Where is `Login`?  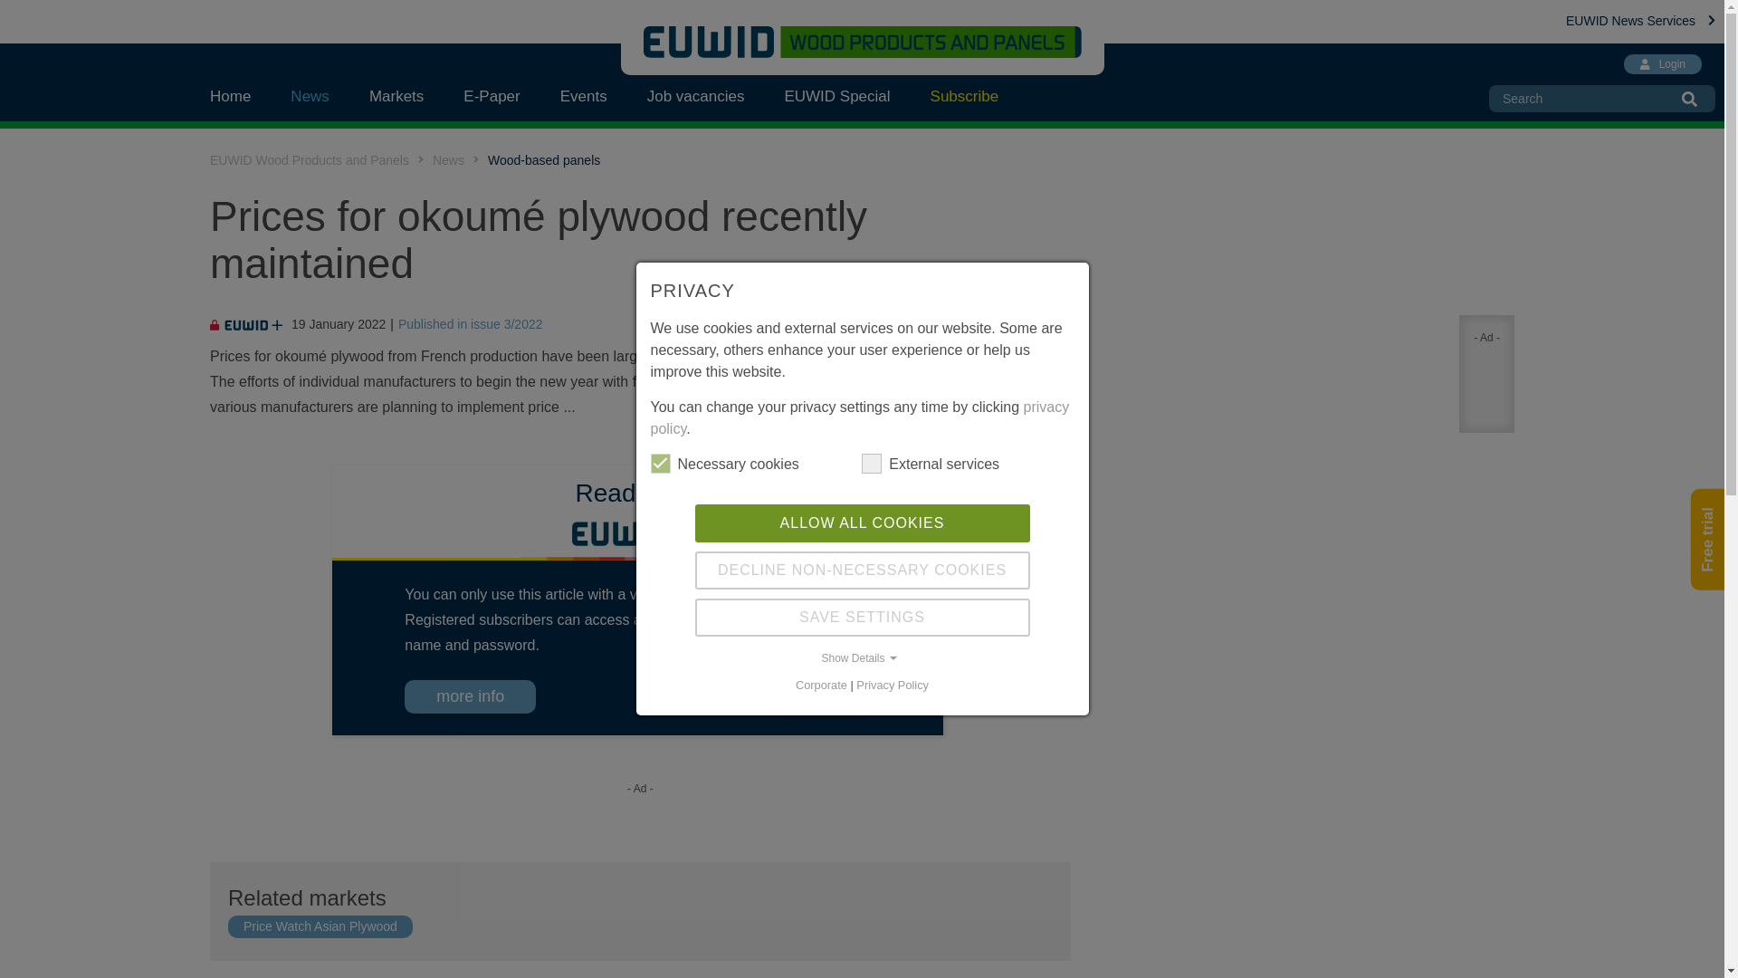 Login is located at coordinates (826, 697).